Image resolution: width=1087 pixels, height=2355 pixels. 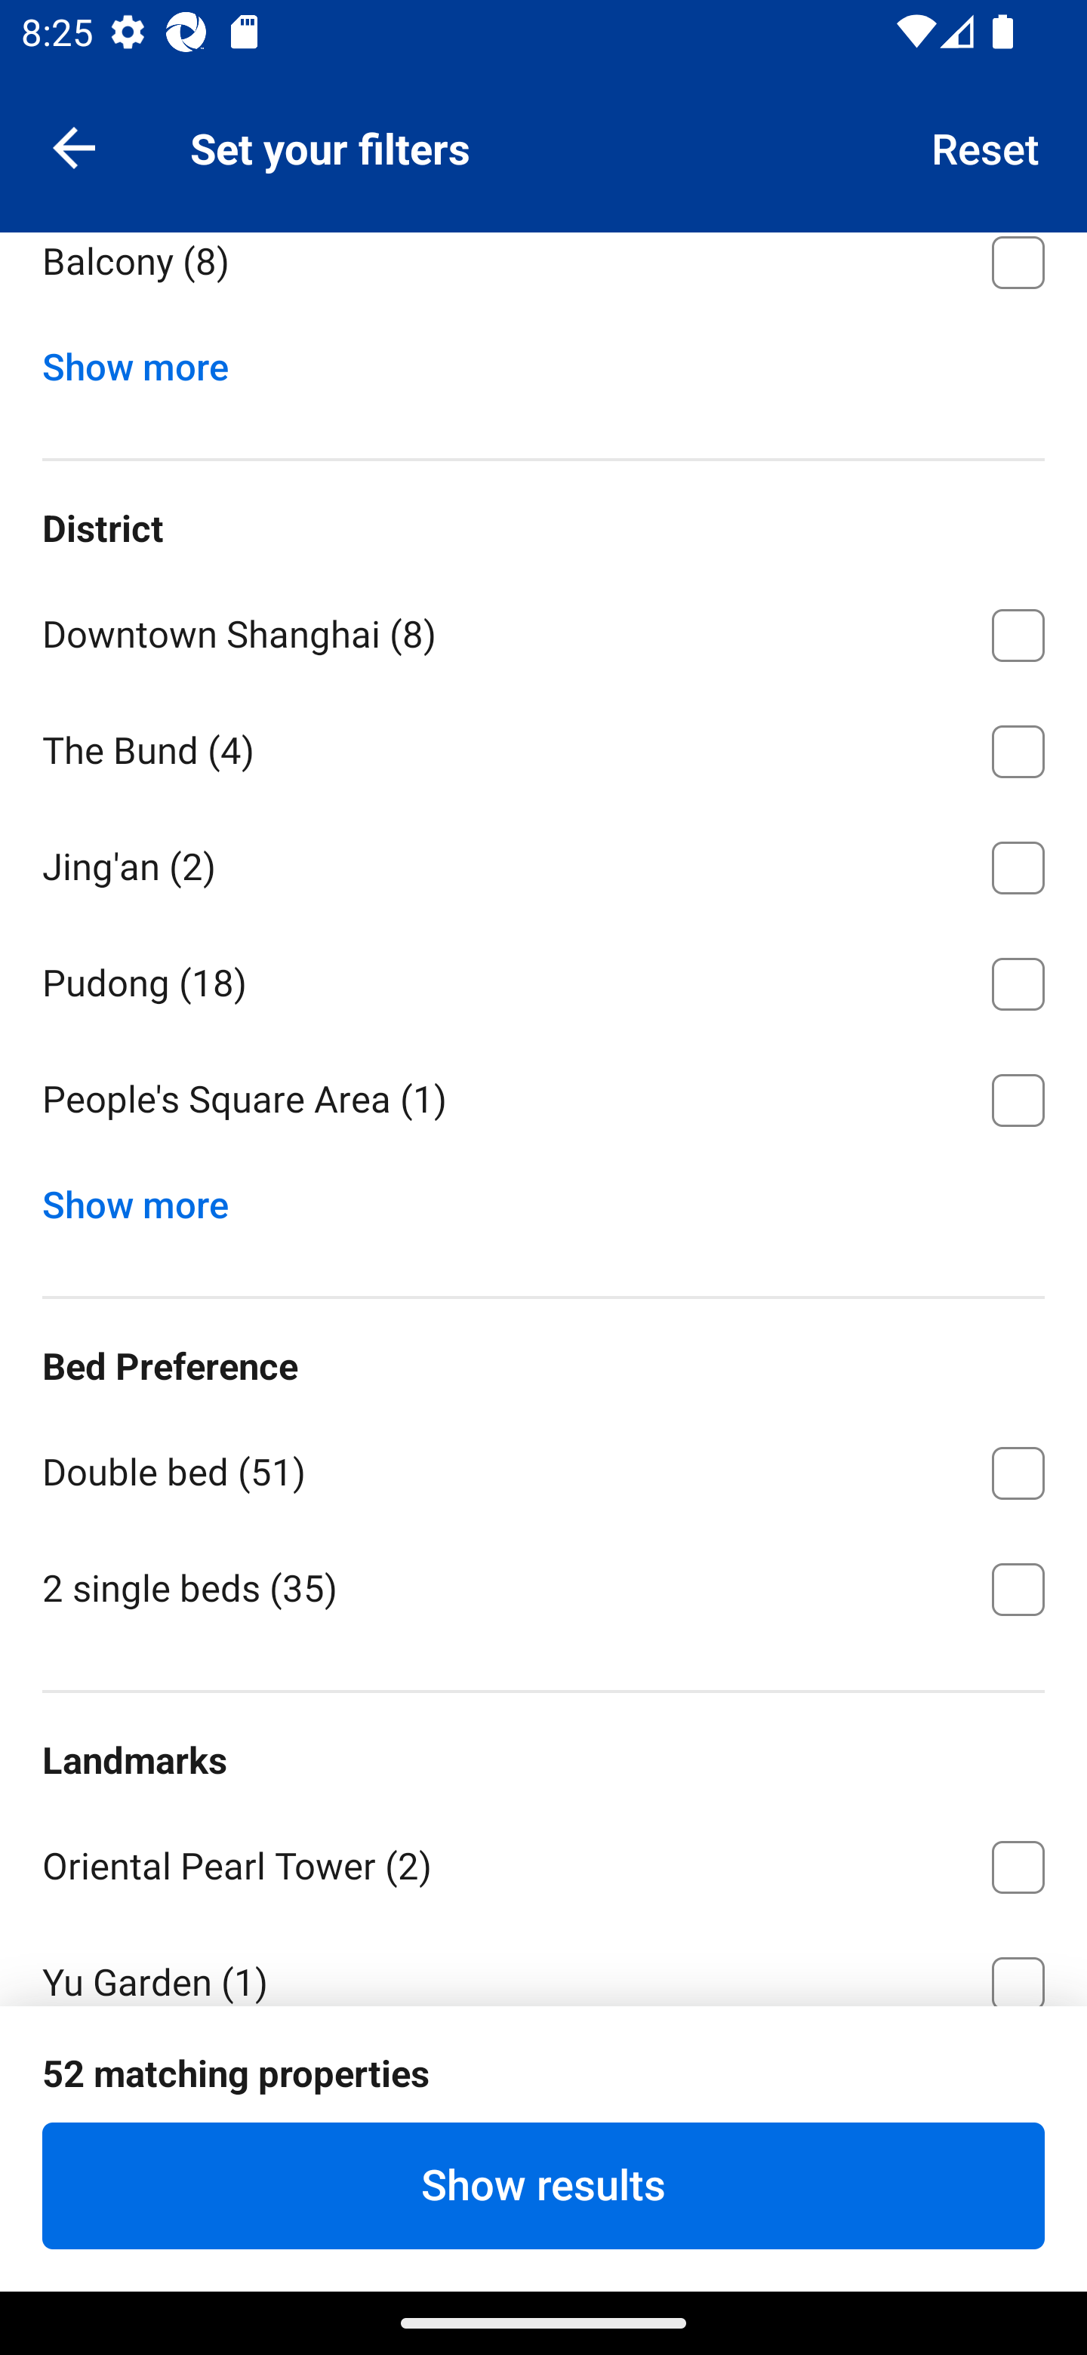 I want to click on Navigate up, so click(x=74, y=146).